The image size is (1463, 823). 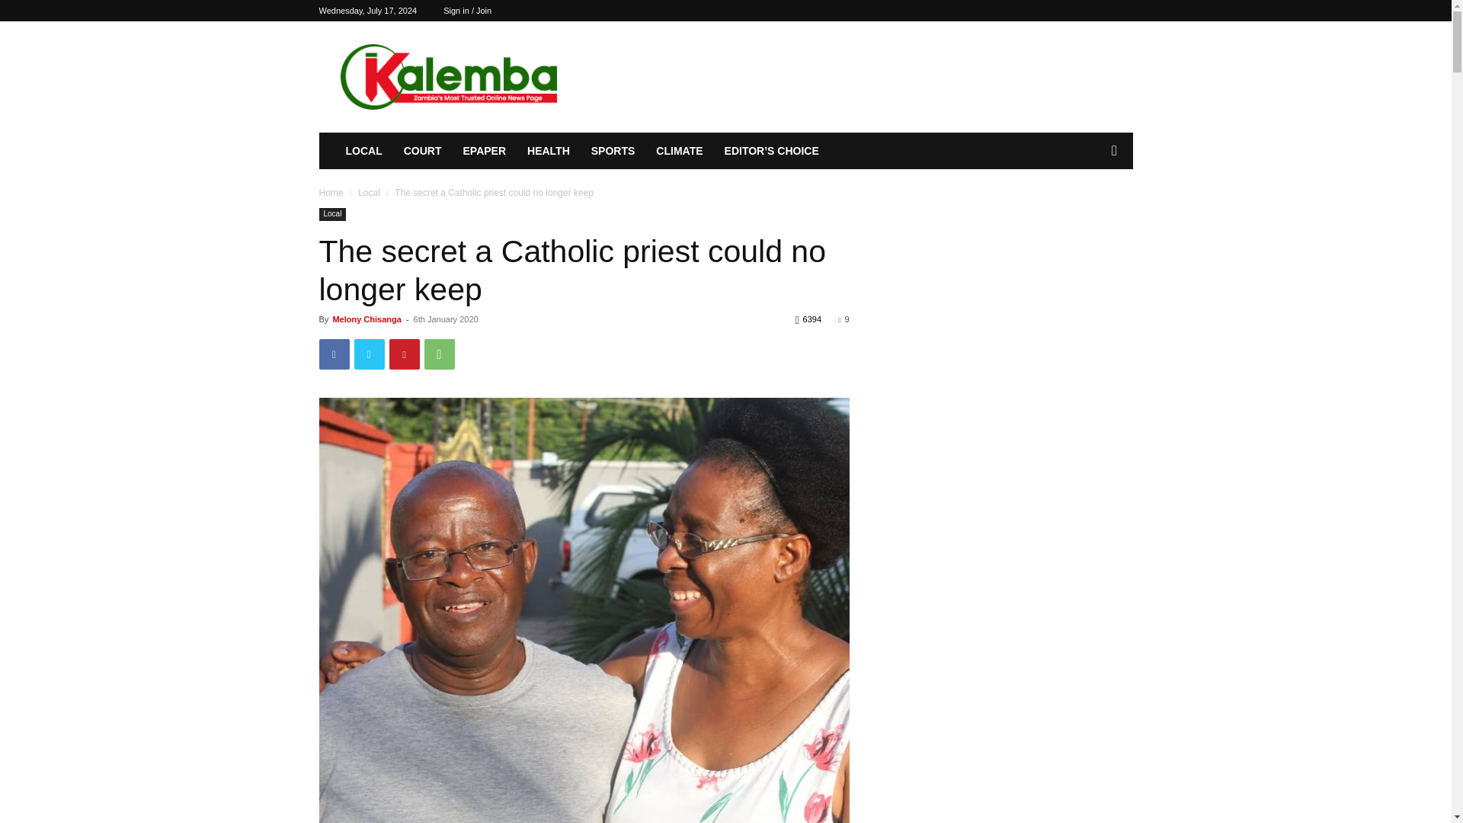 I want to click on SPORTS, so click(x=613, y=151).